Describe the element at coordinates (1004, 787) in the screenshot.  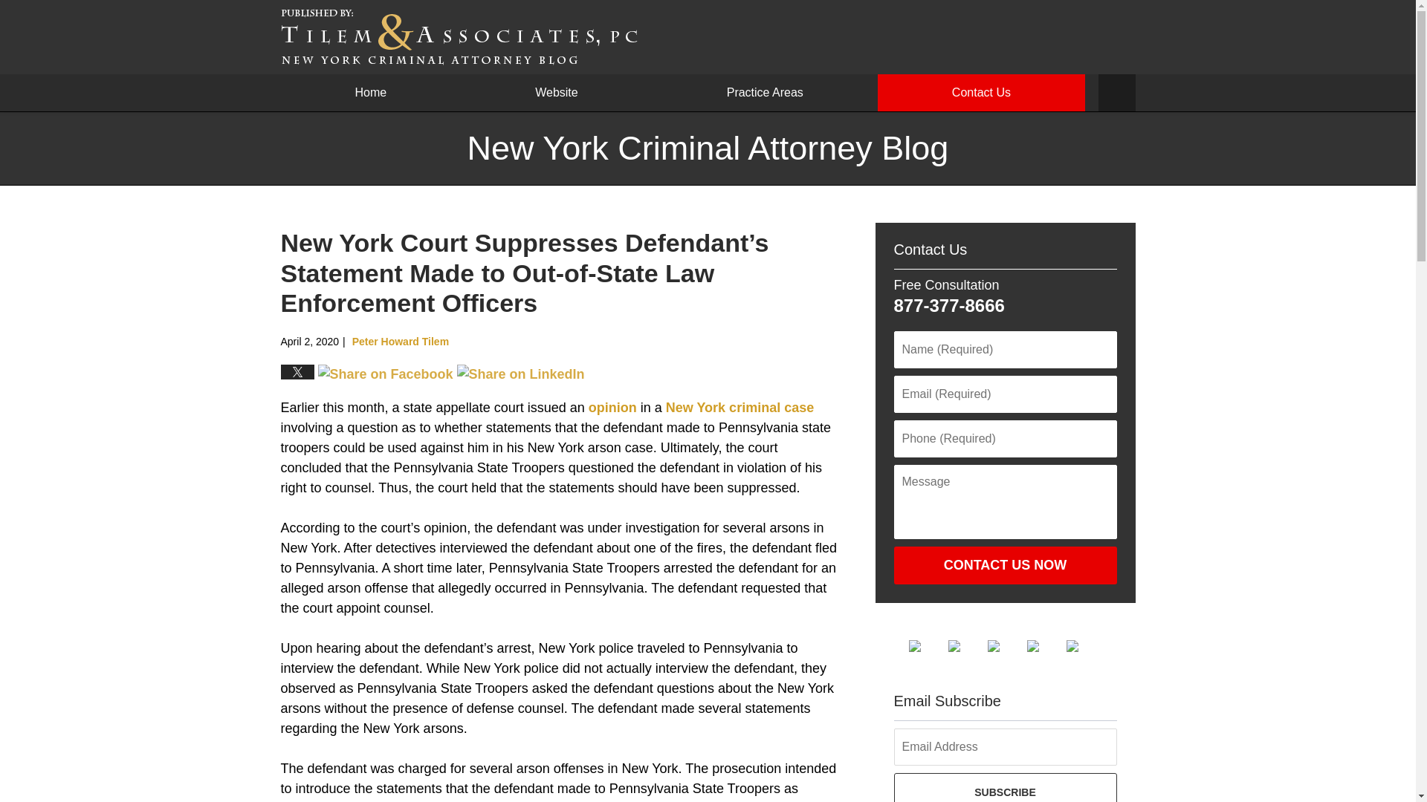
I see `SUBSCRIBE` at that location.